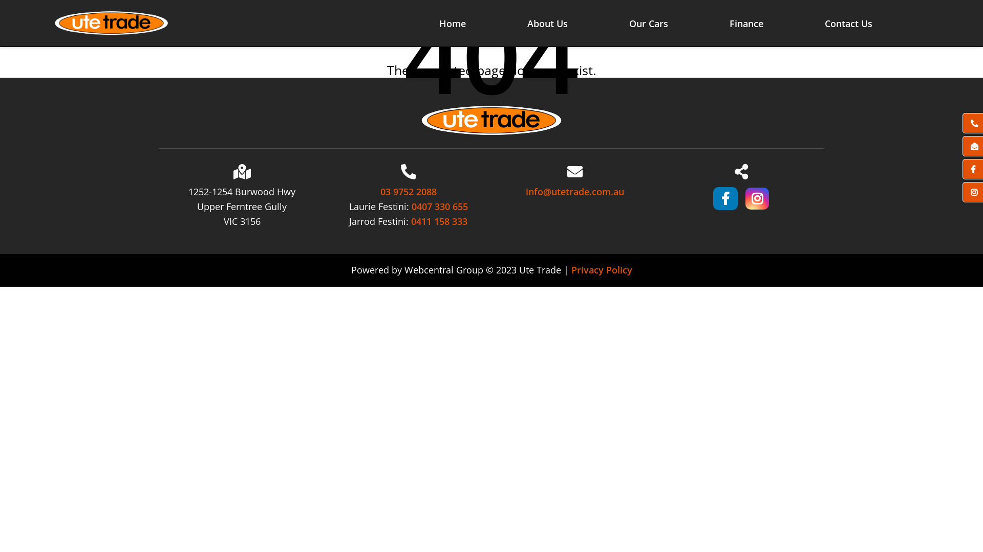  I want to click on Share, so click(741, 172).